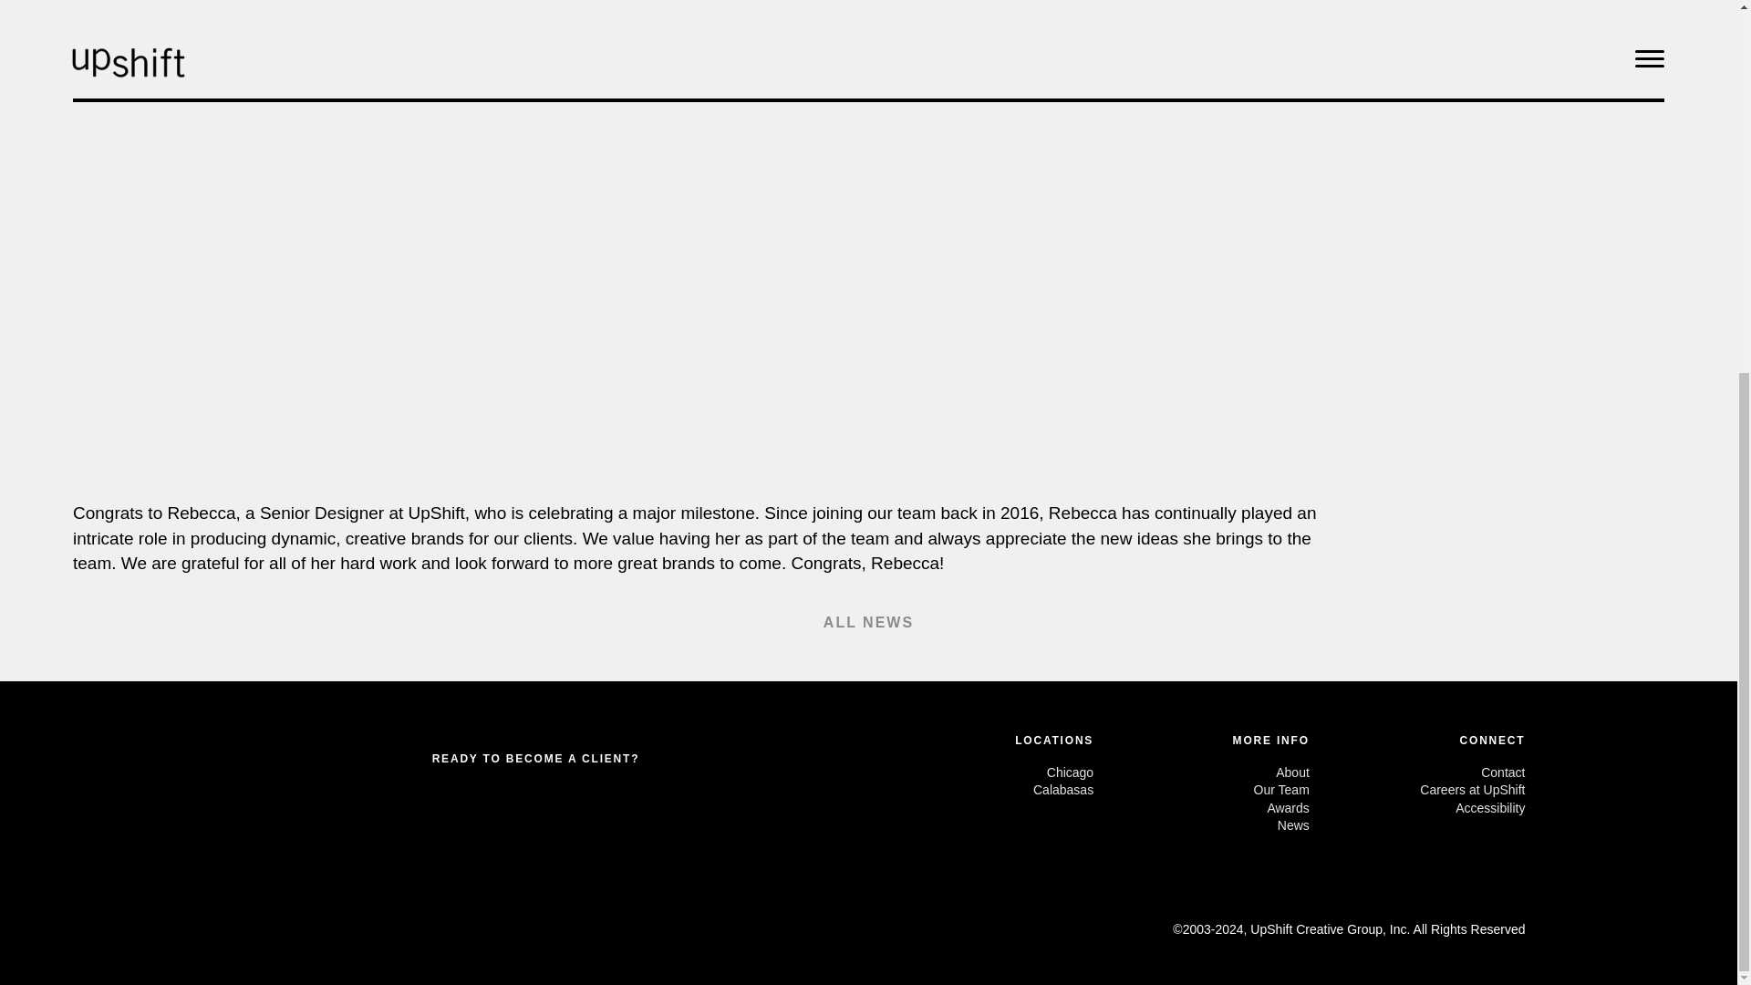 This screenshot has height=985, width=1751. I want to click on About, so click(1201, 773).